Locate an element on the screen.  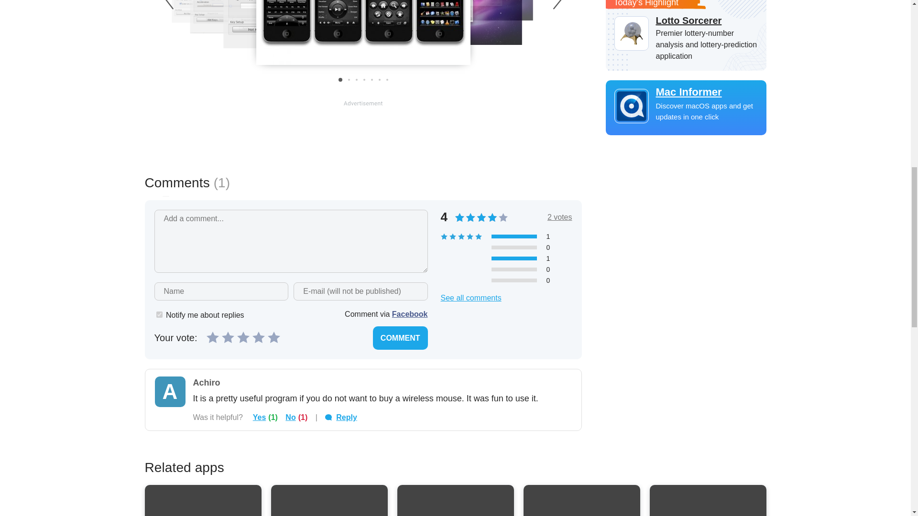
1 is located at coordinates (159, 314).